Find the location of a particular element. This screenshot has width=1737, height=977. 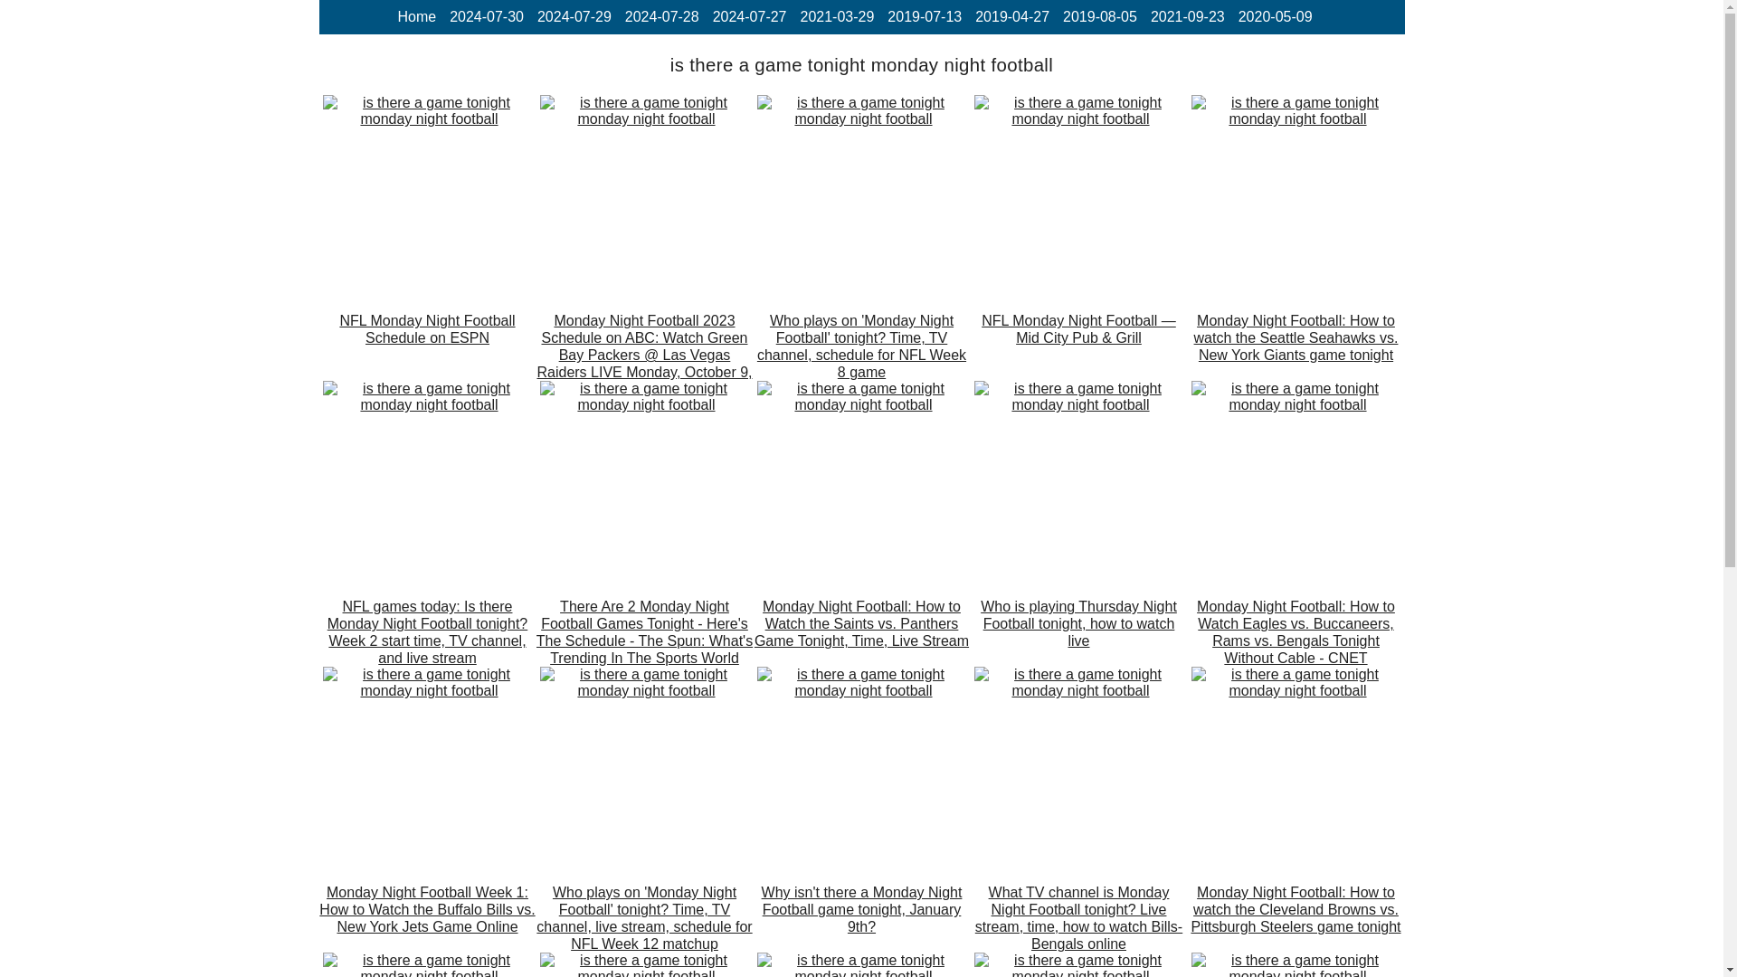

2024-07-27 is located at coordinates (749, 16).